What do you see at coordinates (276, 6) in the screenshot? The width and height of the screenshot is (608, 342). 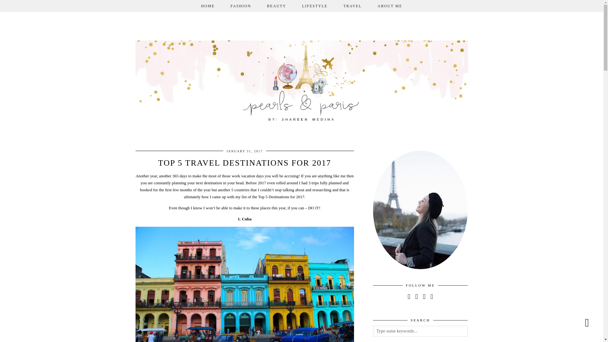 I see `BEAUTY` at bounding box center [276, 6].